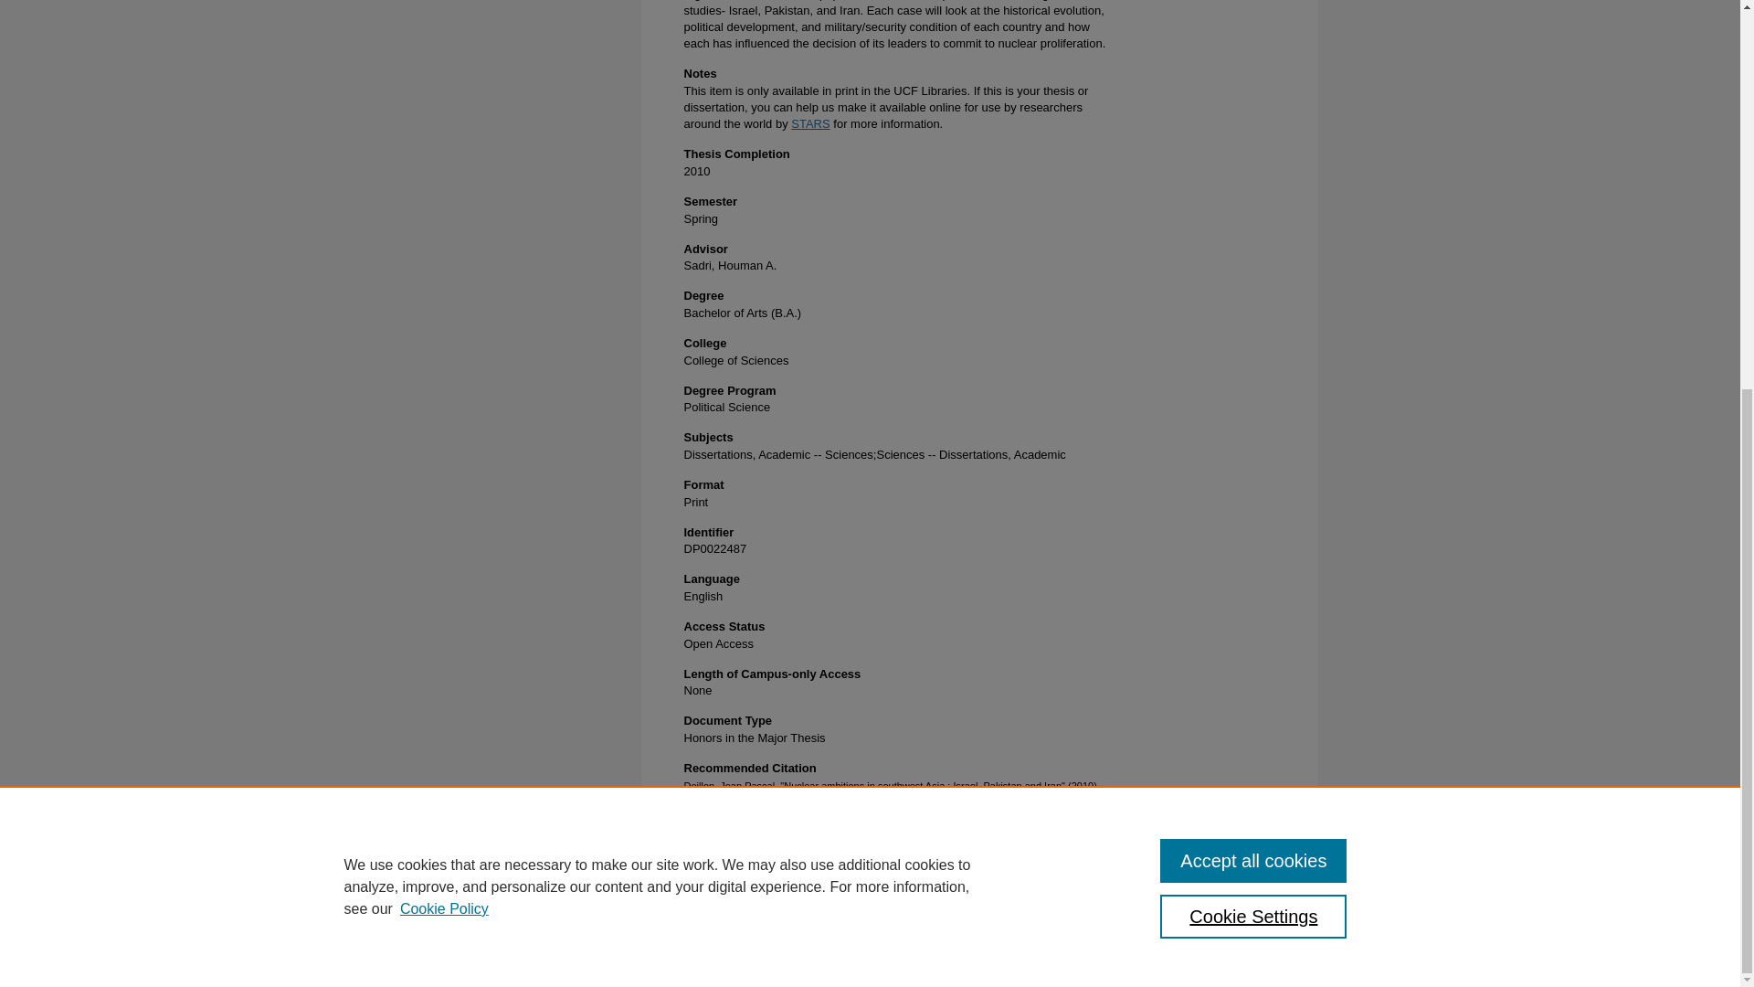 The height and width of the screenshot is (987, 1754). I want to click on About, so click(737, 940).